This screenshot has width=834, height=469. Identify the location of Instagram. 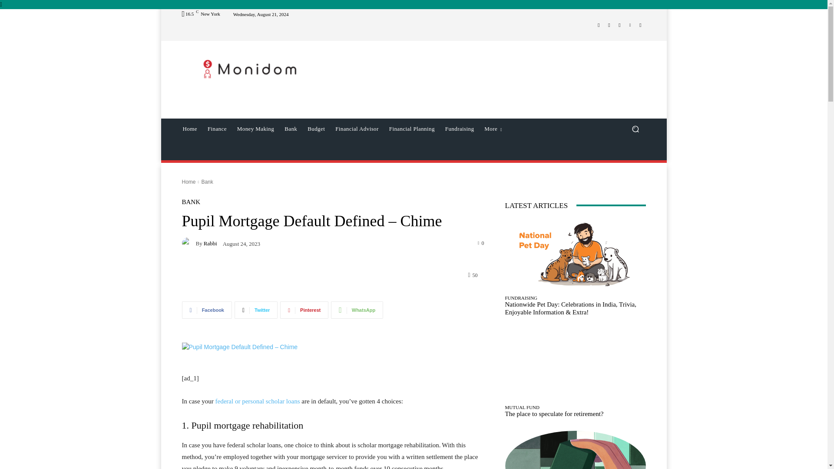
(609, 25).